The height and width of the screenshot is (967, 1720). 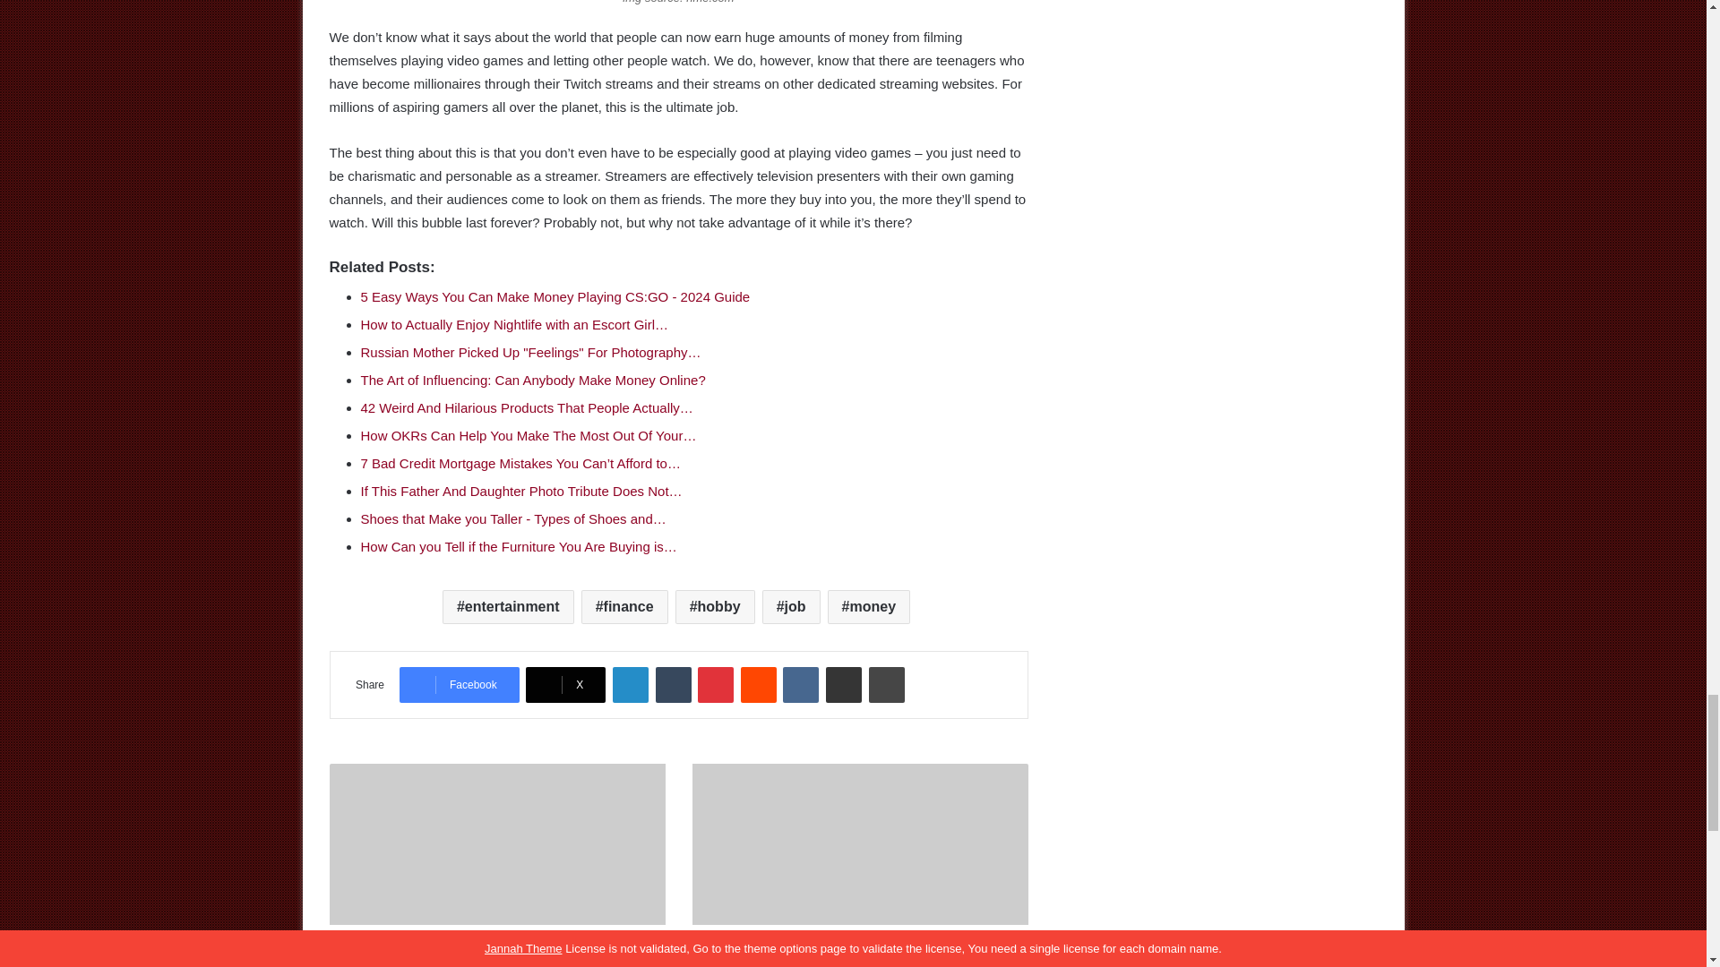 I want to click on Pinterest, so click(x=716, y=685).